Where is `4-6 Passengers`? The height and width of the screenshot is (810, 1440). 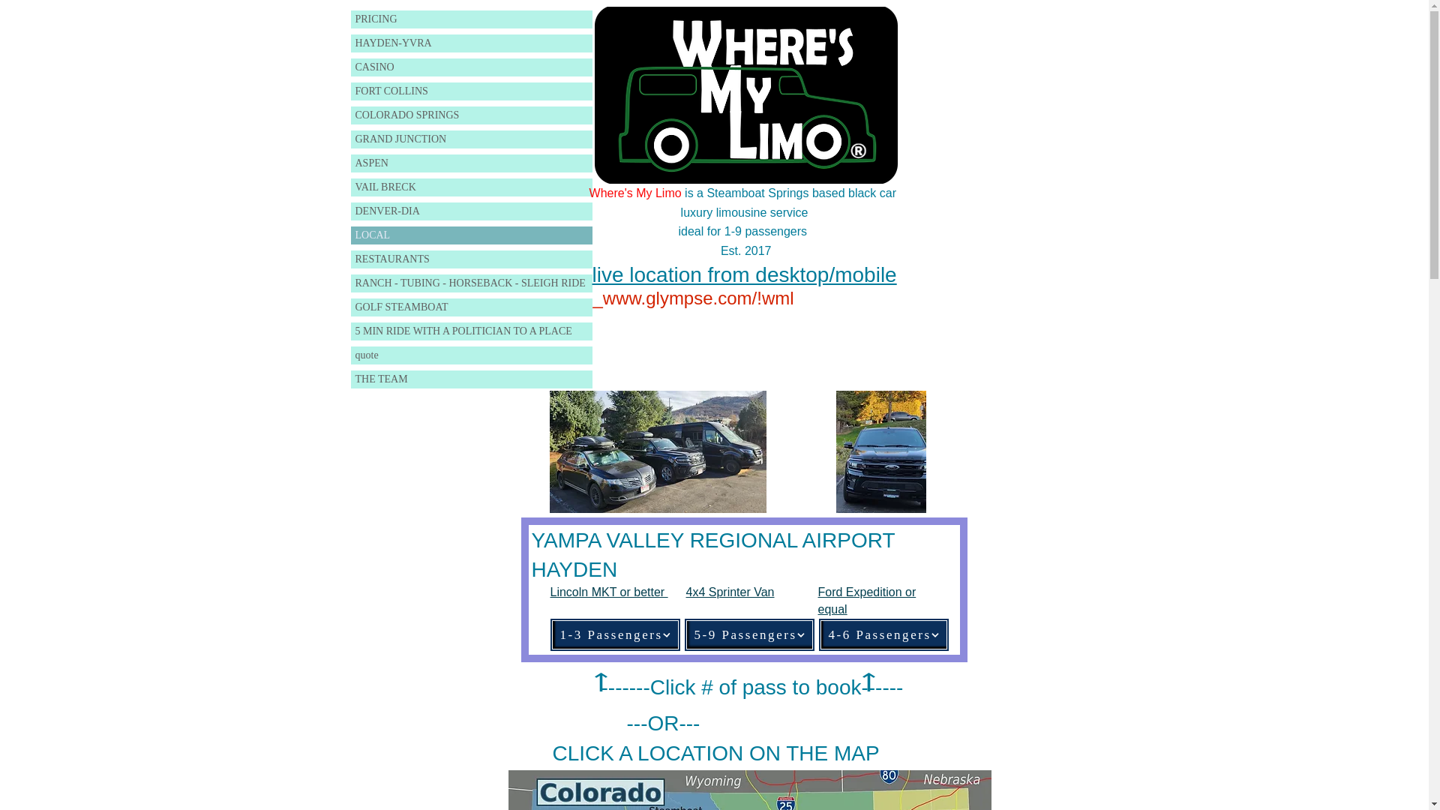
4-6 Passengers is located at coordinates (883, 634).